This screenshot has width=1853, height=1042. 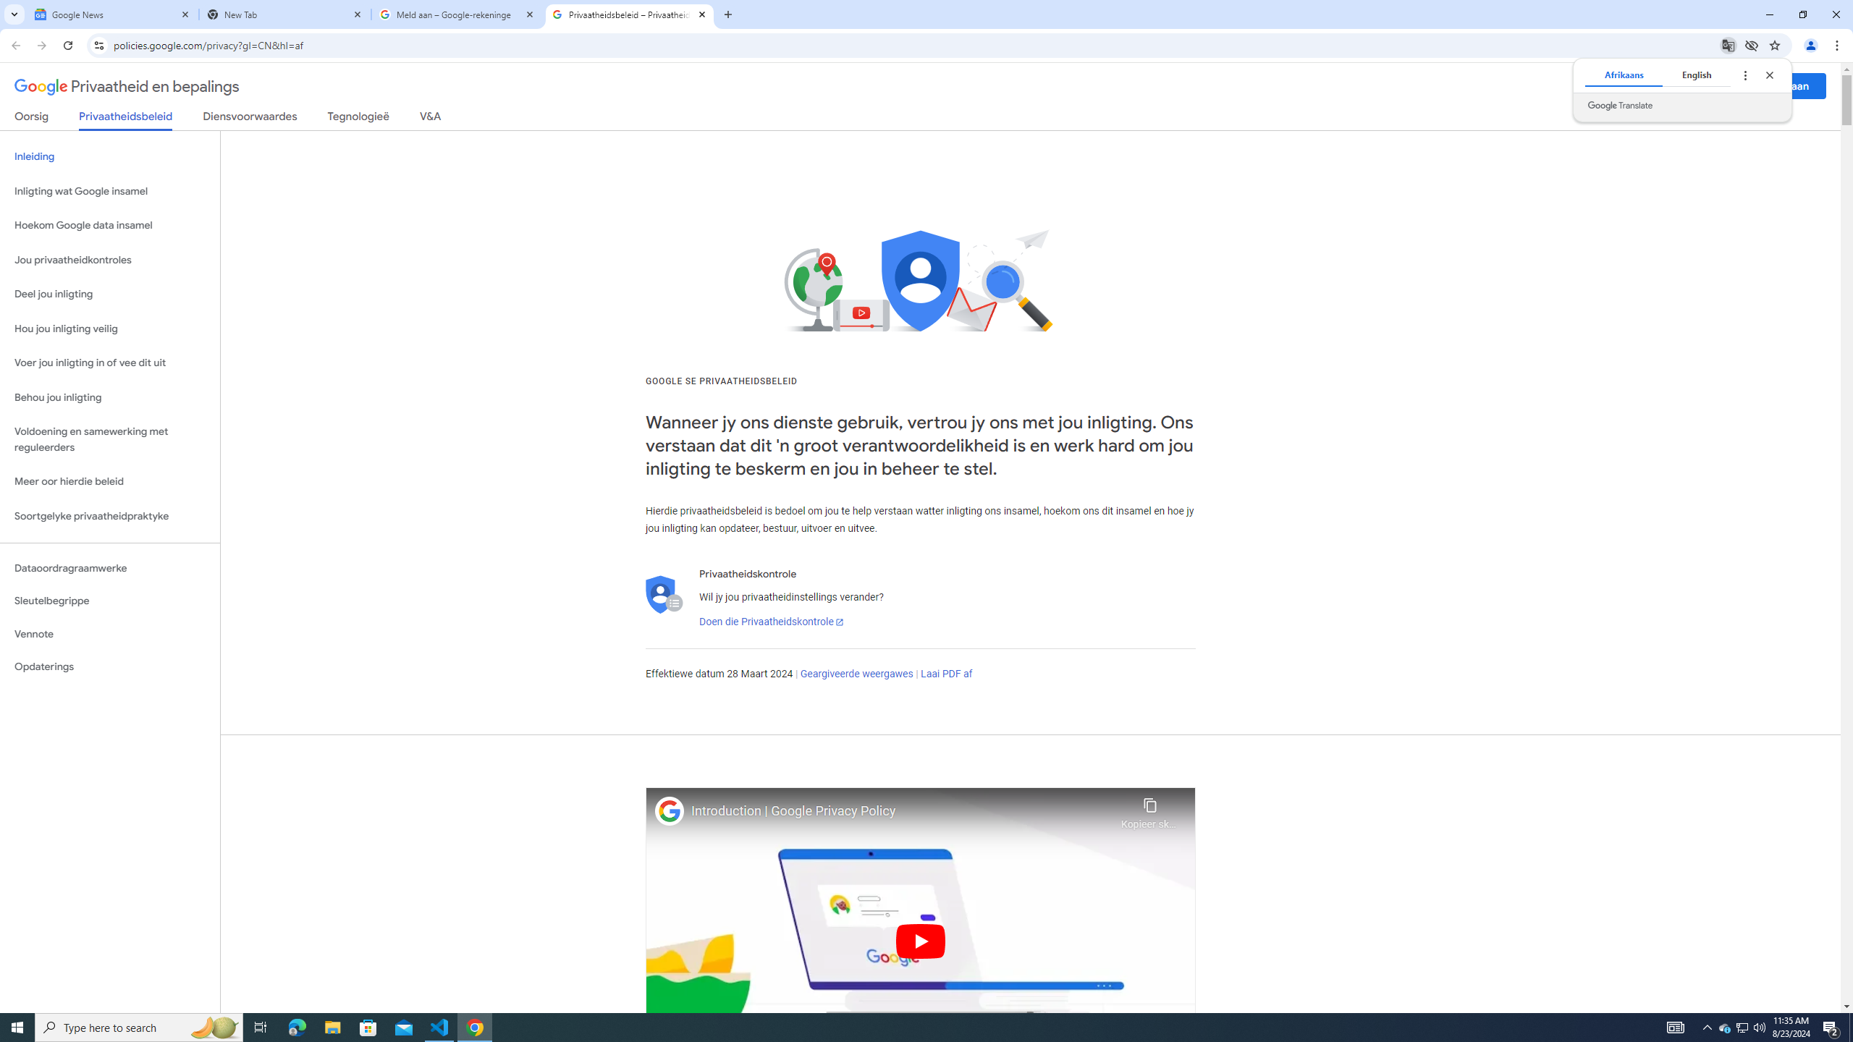 I want to click on Privaatheidsbeleid, so click(x=126, y=120).